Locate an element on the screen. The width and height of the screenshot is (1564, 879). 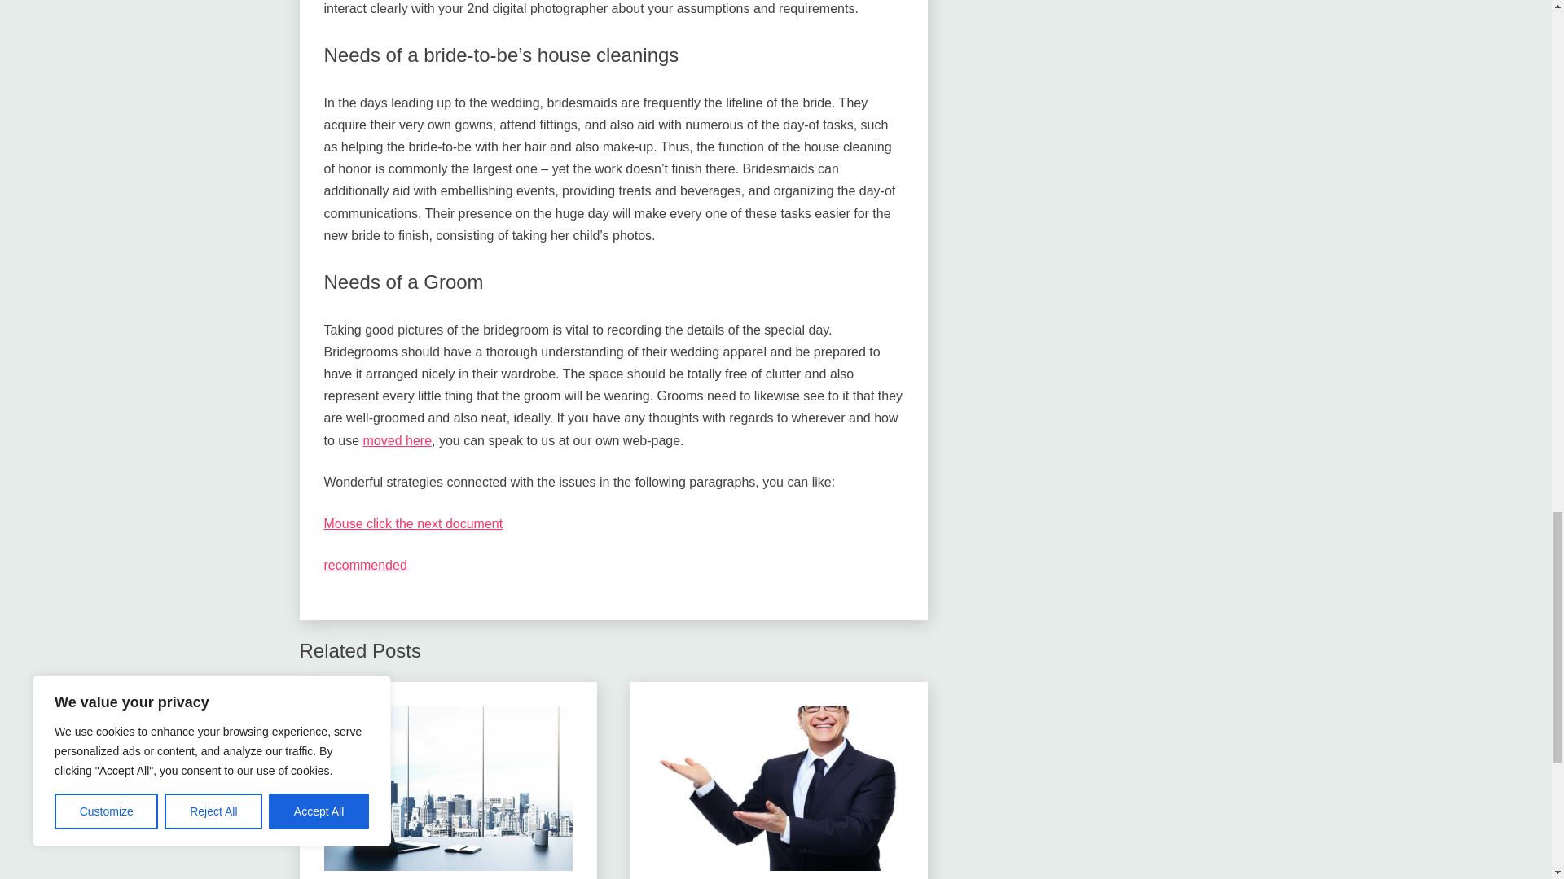
moved here is located at coordinates (398, 440).